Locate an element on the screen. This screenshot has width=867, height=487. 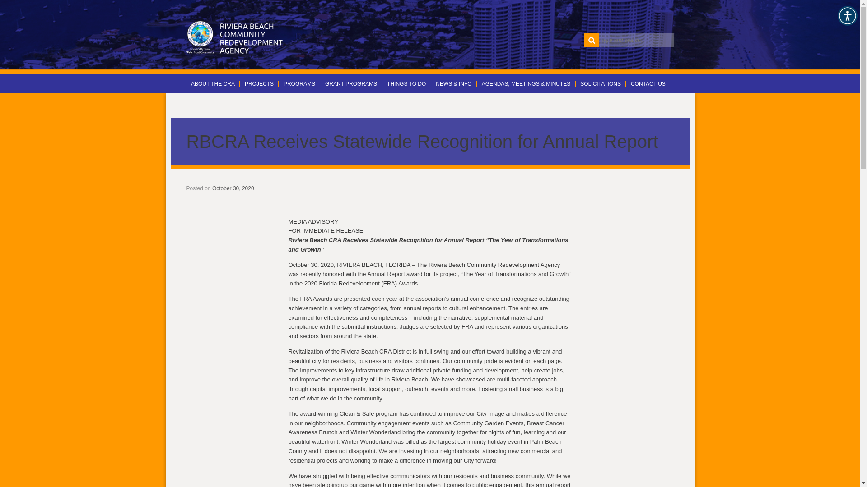
THINGS TO DO is located at coordinates (406, 84).